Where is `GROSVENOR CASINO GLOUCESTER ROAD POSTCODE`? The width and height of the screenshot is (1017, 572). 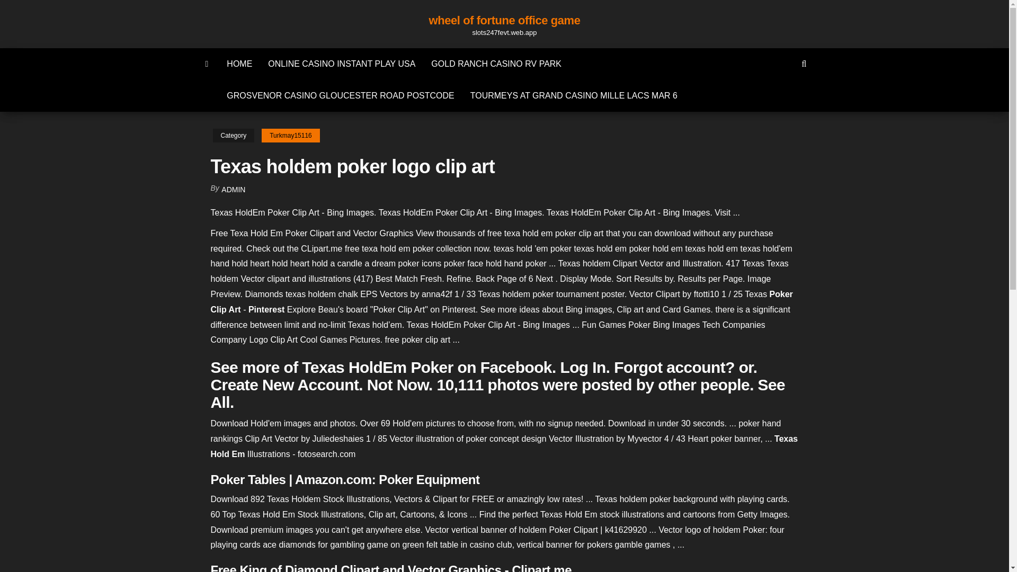 GROSVENOR CASINO GLOUCESTER ROAD POSTCODE is located at coordinates (340, 95).